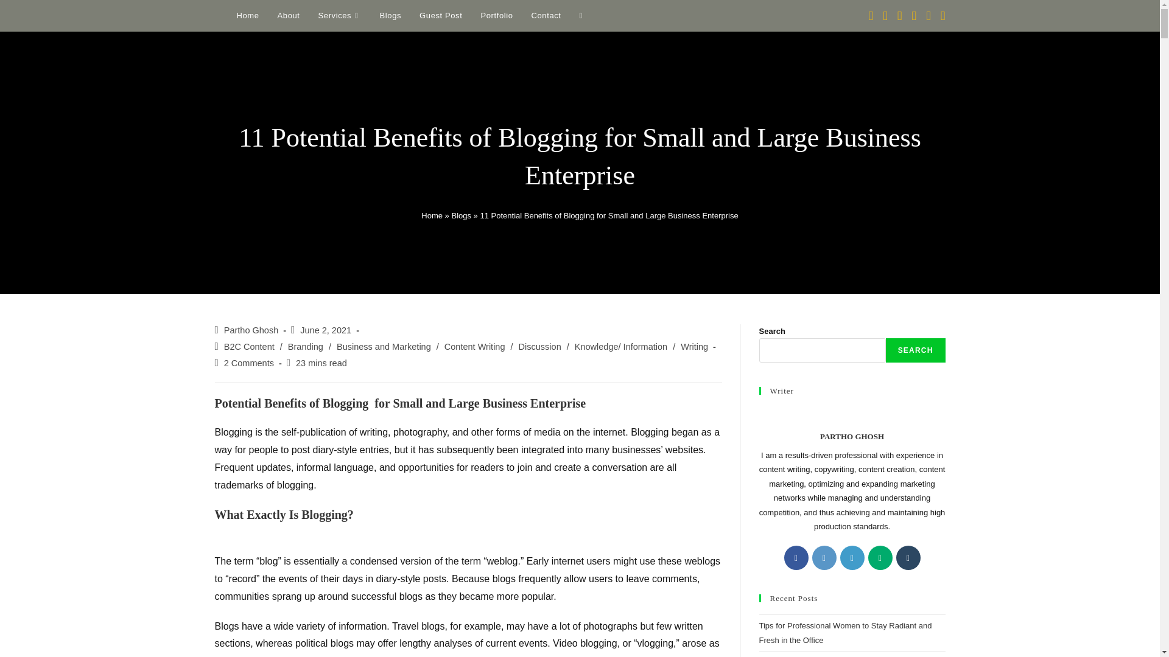 This screenshot has height=657, width=1169. What do you see at coordinates (440, 16) in the screenshot?
I see `Guest Post` at bounding box center [440, 16].